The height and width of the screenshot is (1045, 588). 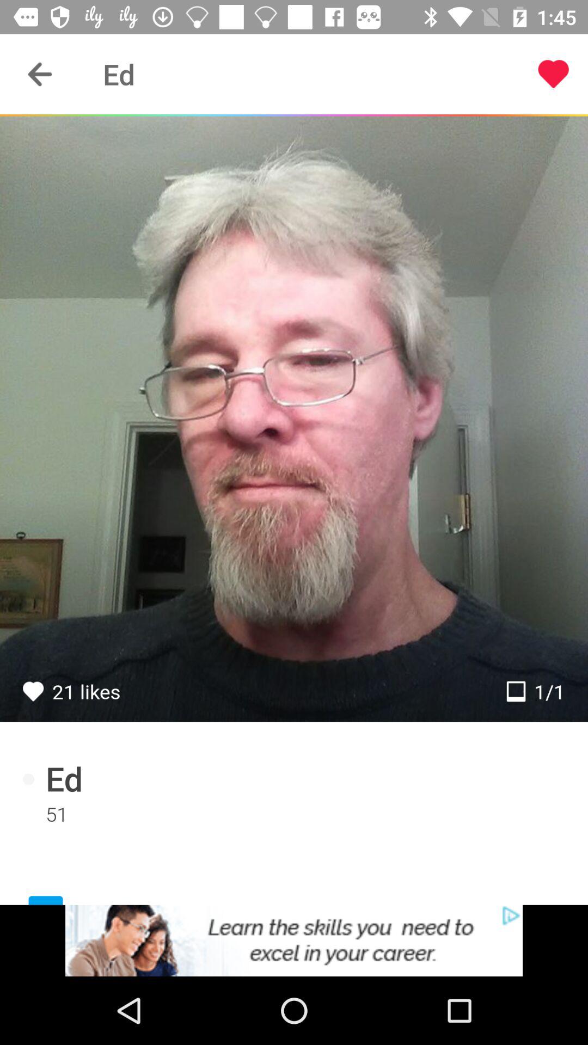 What do you see at coordinates (40, 74) in the screenshot?
I see `go back` at bounding box center [40, 74].